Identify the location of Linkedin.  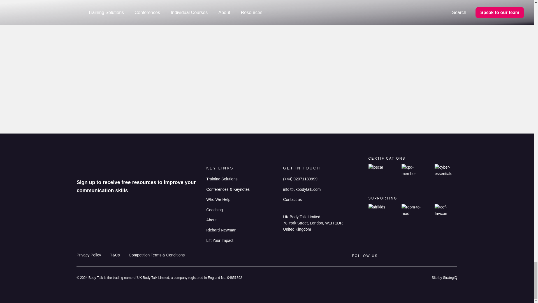
(400, 256).